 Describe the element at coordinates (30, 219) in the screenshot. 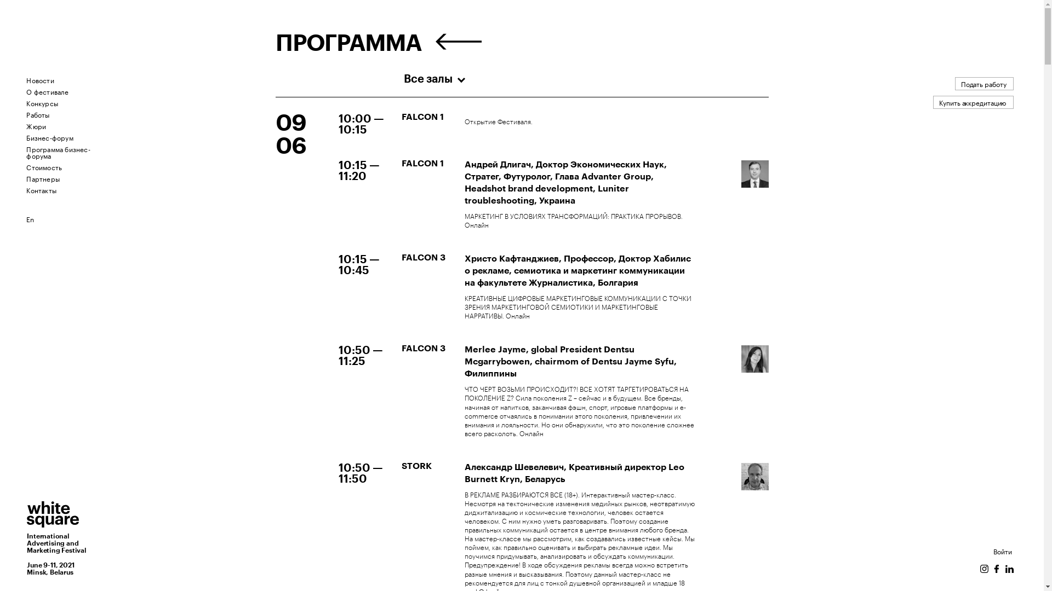

I see `En` at that location.